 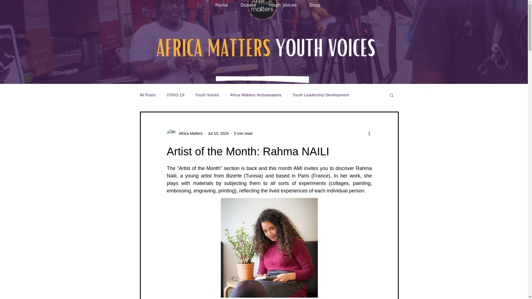 I want to click on Africa Matters Ambassadors, so click(x=255, y=95).